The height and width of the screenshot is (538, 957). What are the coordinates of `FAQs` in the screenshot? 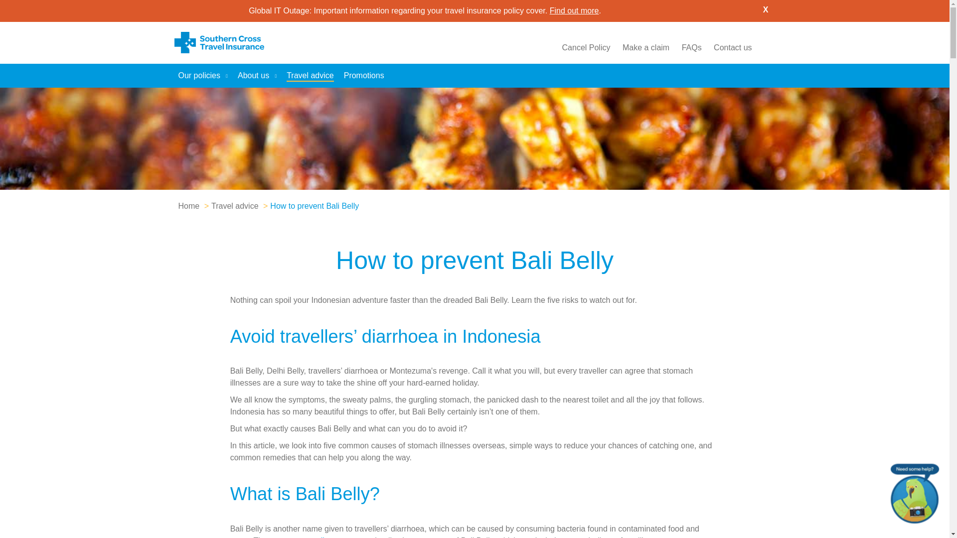 It's located at (691, 47).